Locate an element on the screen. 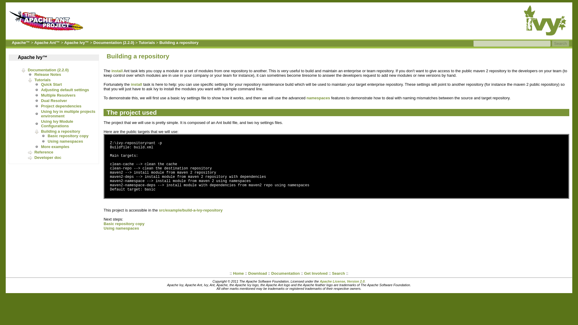 The height and width of the screenshot is (325, 578). Search is located at coordinates (561, 43).